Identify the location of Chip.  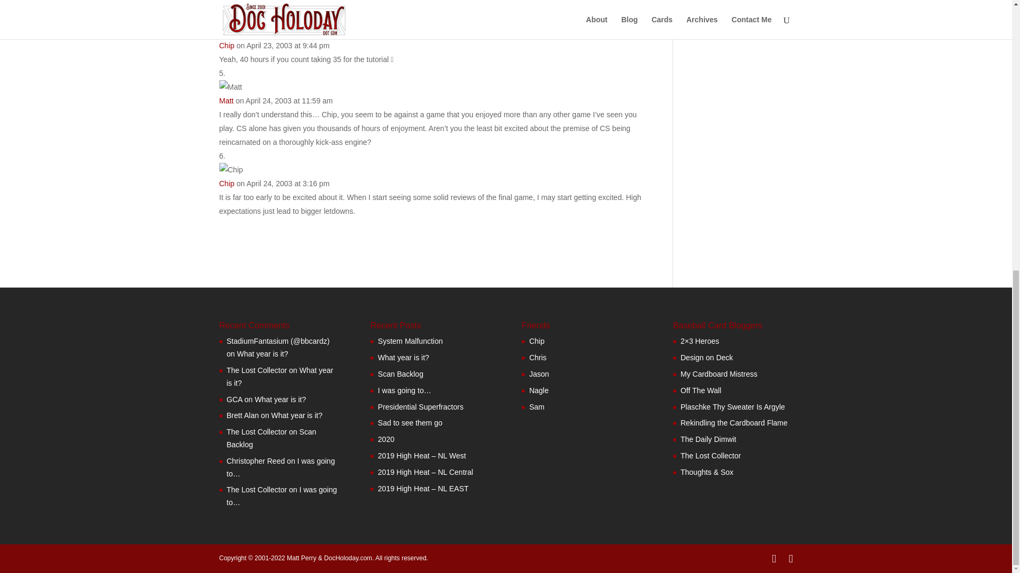
(226, 45).